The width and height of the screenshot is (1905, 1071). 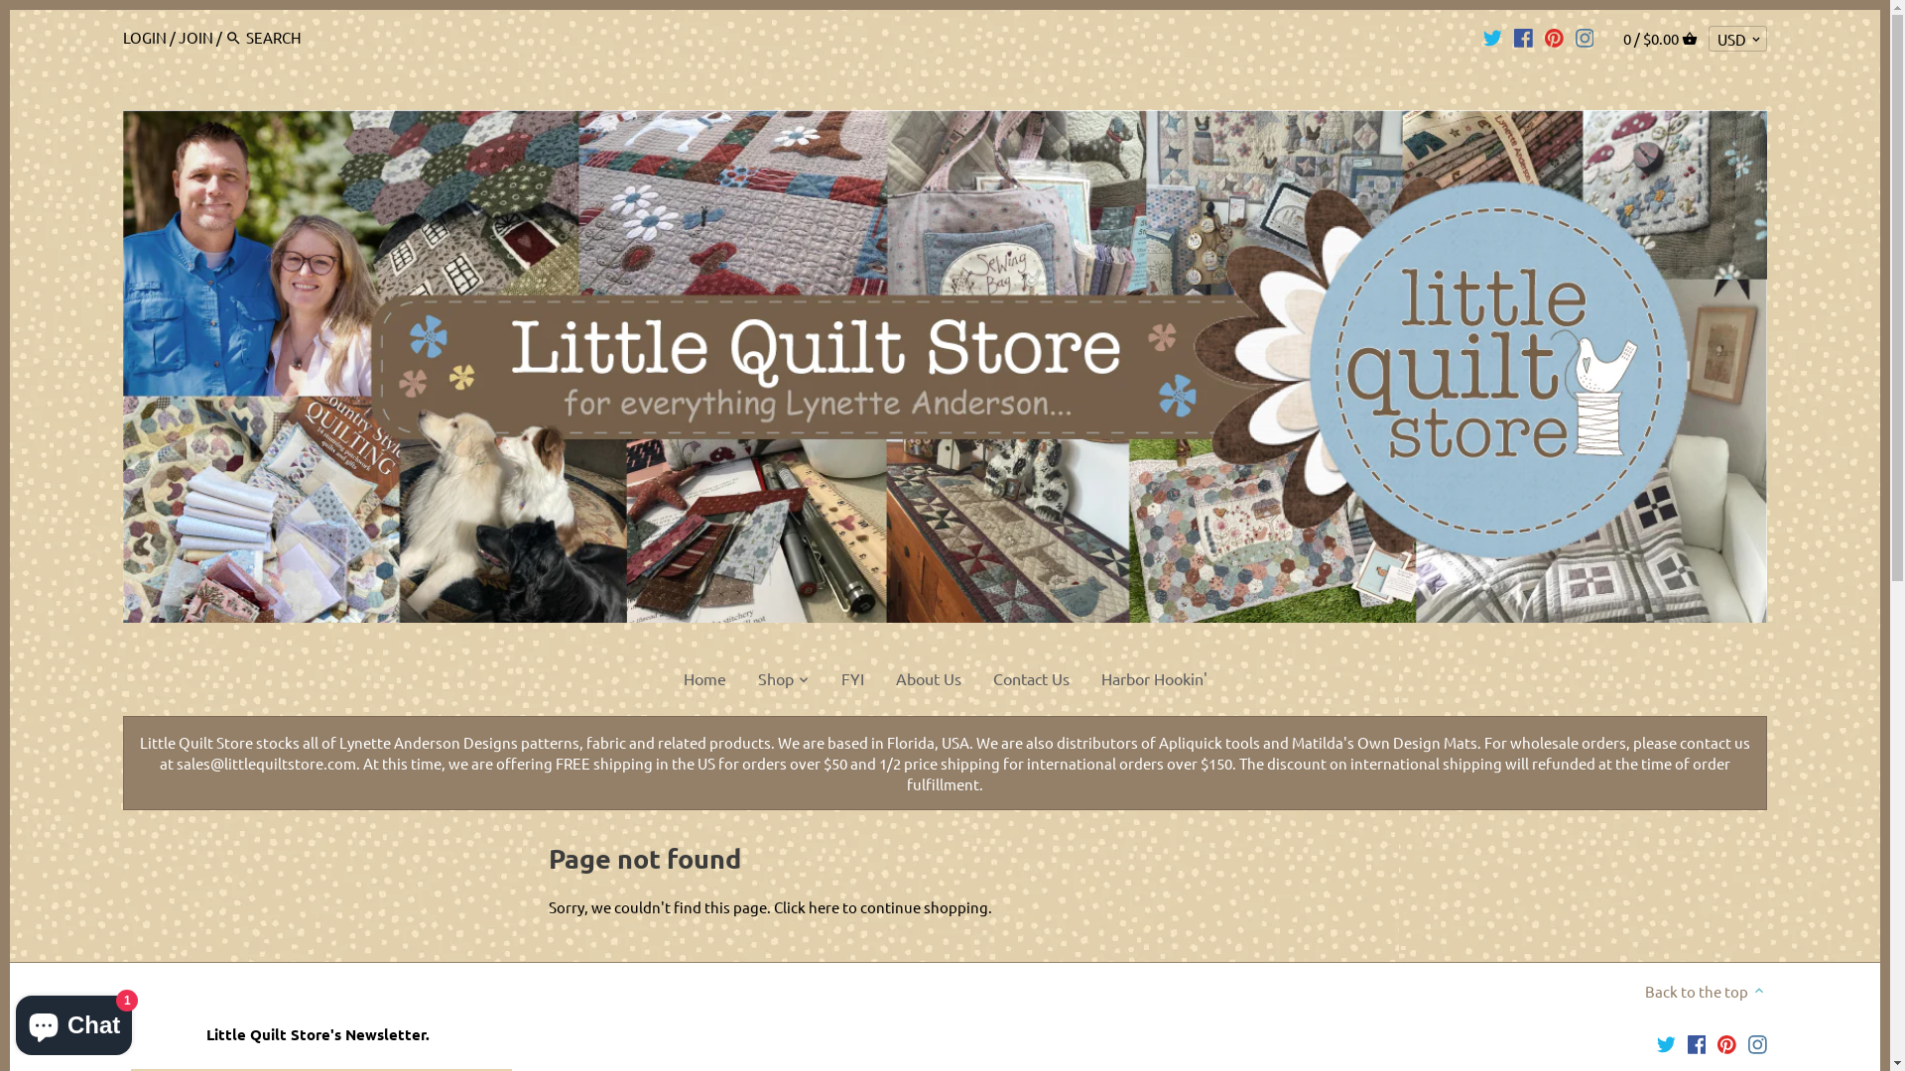 What do you see at coordinates (927, 682) in the screenshot?
I see `About Us` at bounding box center [927, 682].